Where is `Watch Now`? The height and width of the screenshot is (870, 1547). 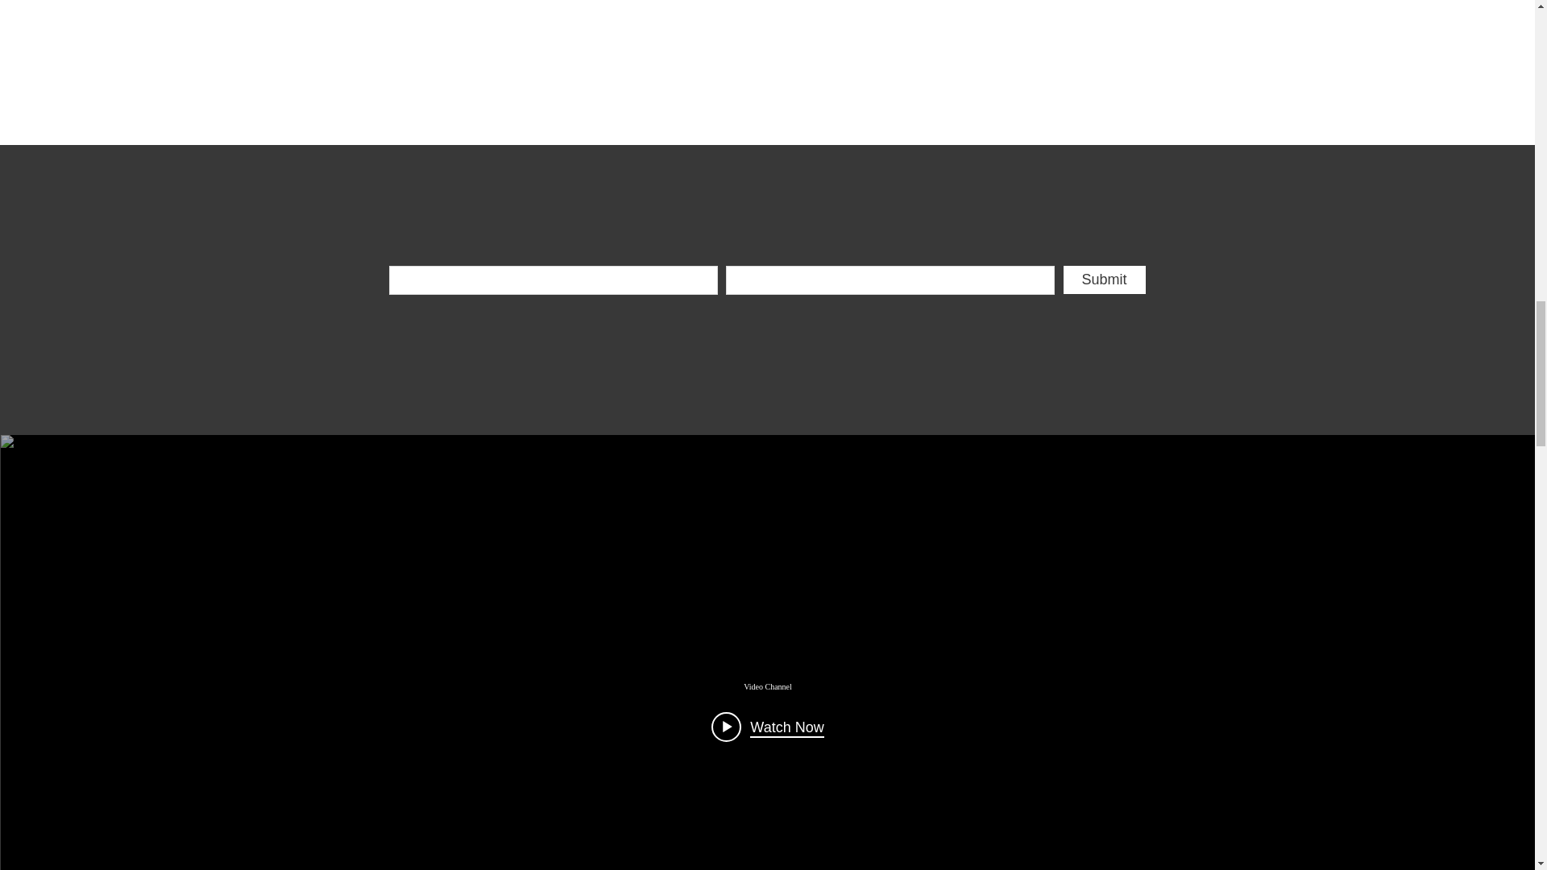 Watch Now is located at coordinates (767, 727).